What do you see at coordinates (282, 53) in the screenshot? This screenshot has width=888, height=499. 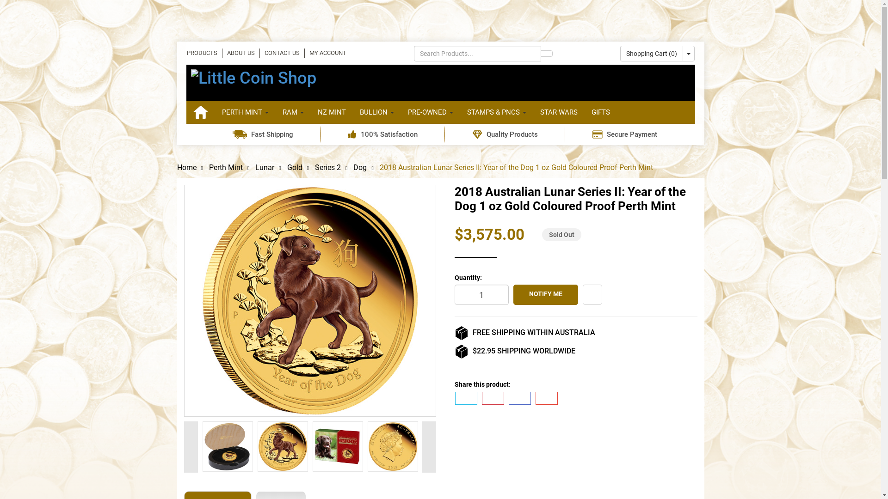 I see `CONTACT US` at bounding box center [282, 53].